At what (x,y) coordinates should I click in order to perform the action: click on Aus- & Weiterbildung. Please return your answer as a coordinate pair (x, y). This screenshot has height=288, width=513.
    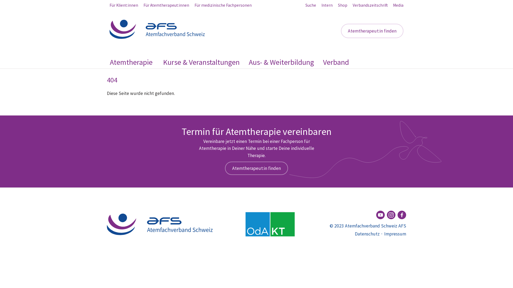
    Looking at the image, I should click on (281, 62).